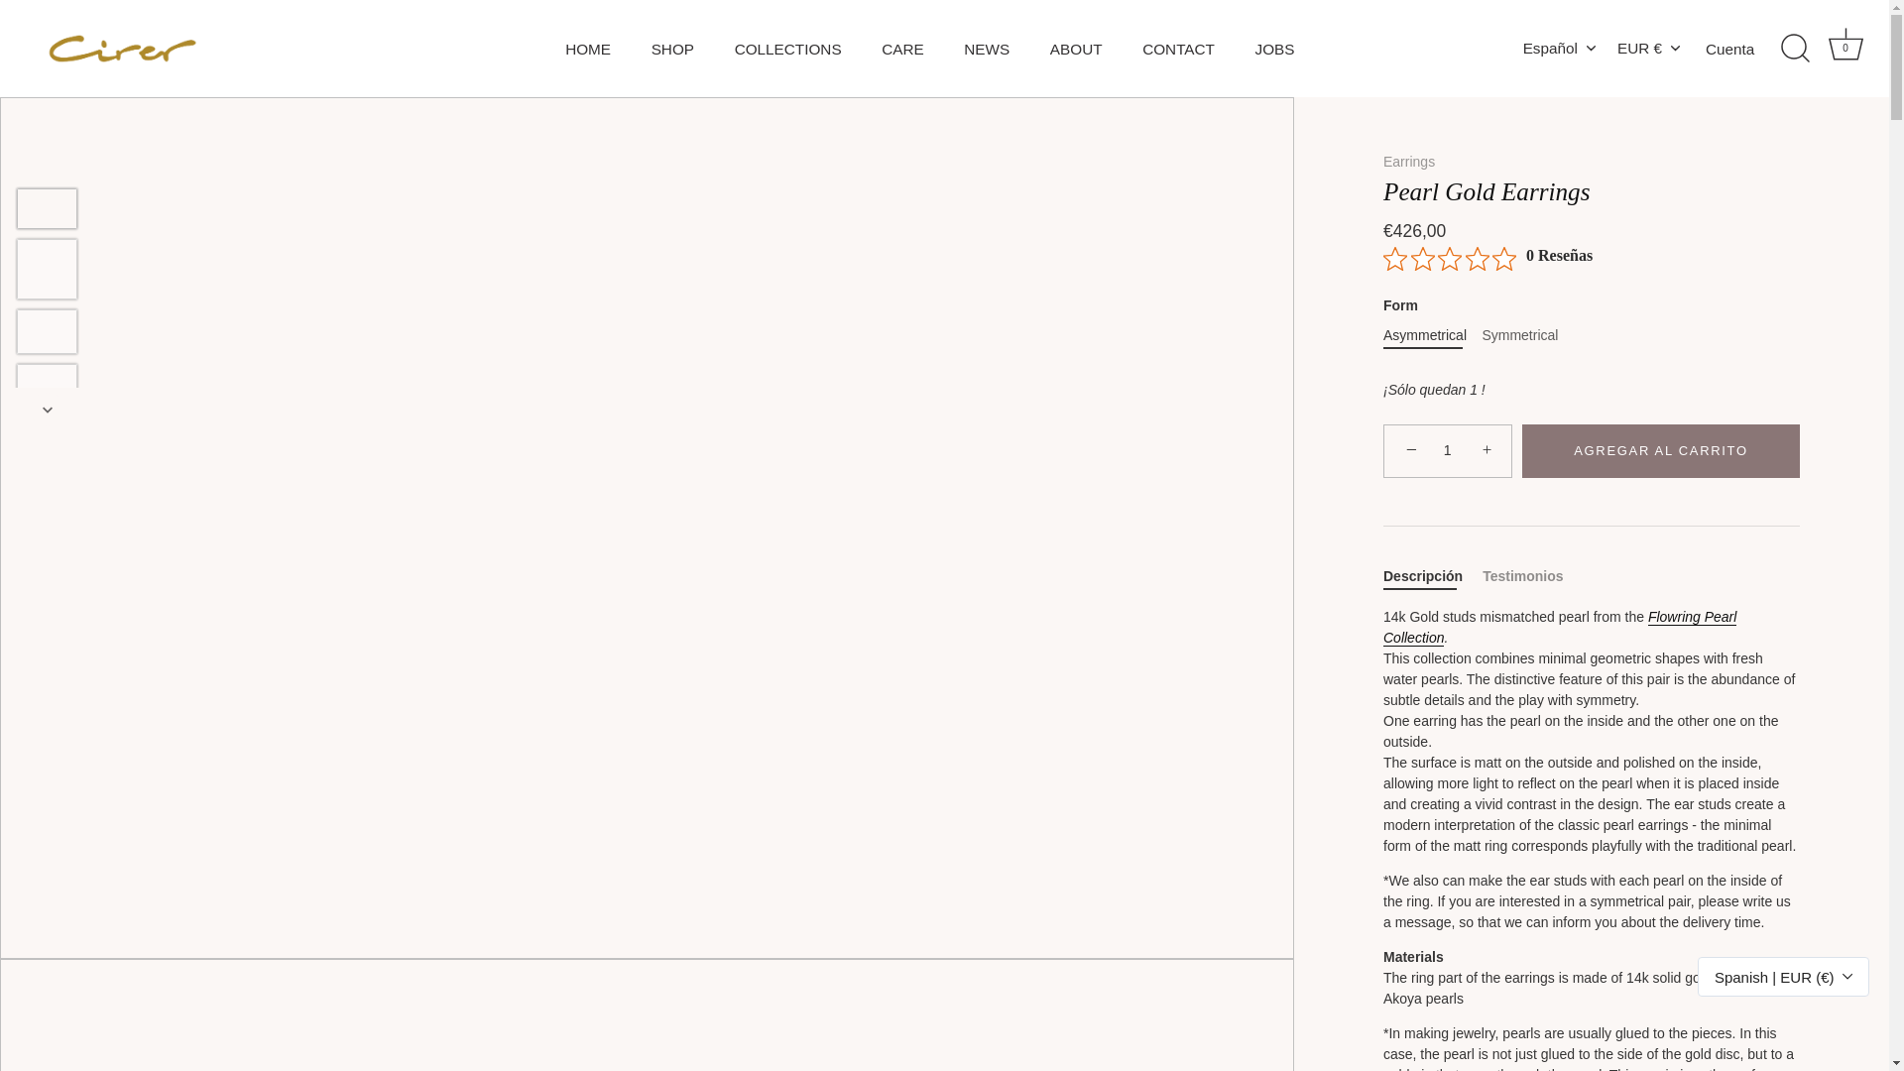  What do you see at coordinates (1075, 48) in the screenshot?
I see `ABOUT` at bounding box center [1075, 48].